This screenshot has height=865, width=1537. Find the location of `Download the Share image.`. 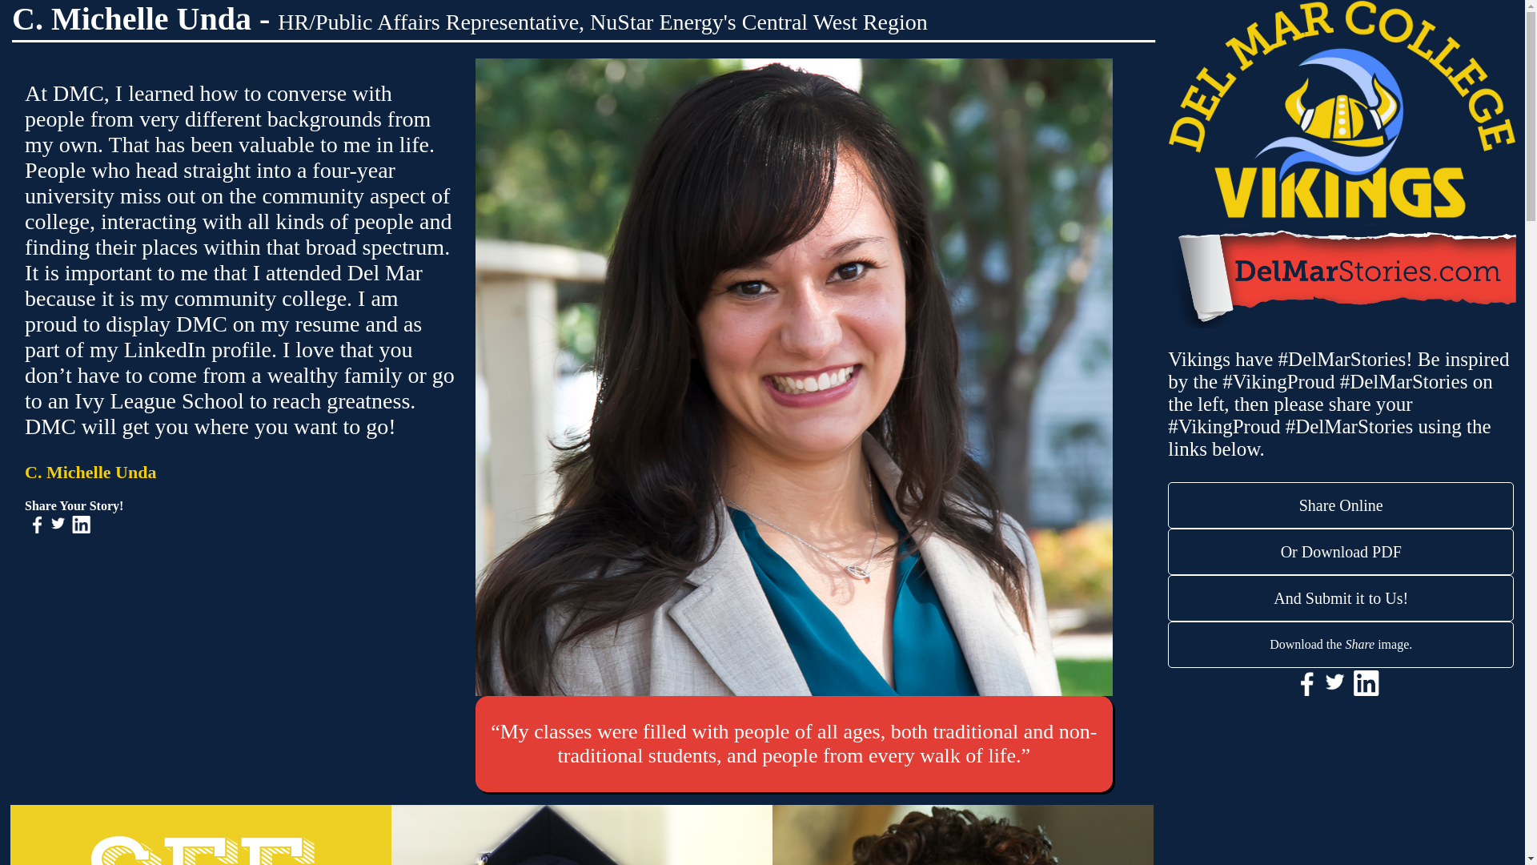

Download the Share image. is located at coordinates (1341, 644).